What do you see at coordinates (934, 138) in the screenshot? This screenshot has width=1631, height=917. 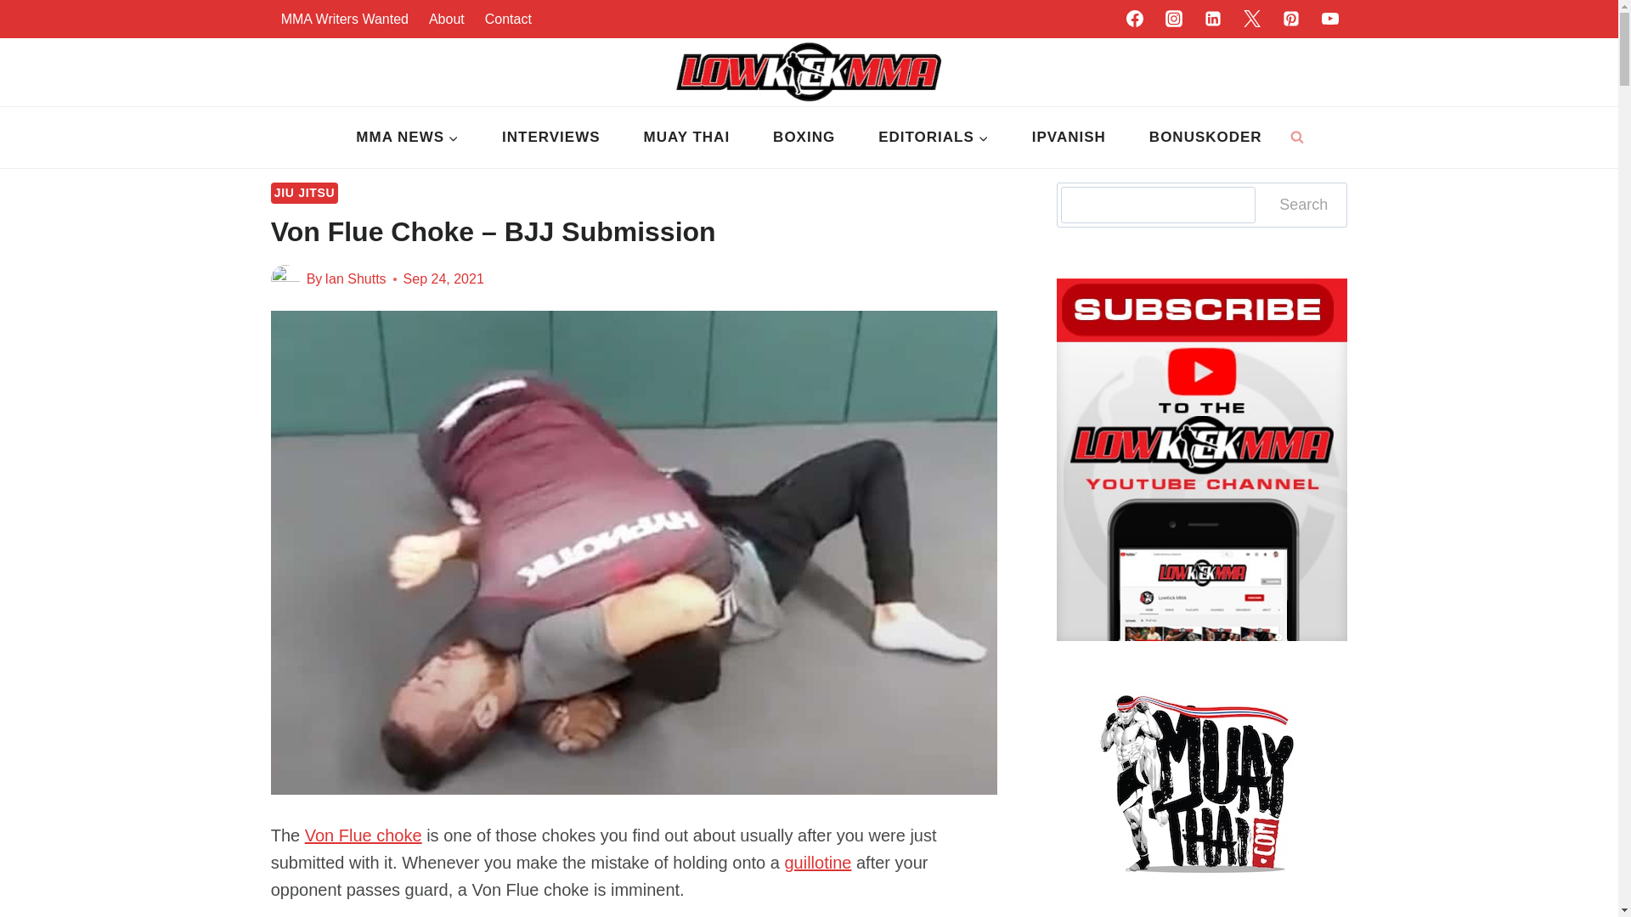 I see `EDITORIALS` at bounding box center [934, 138].